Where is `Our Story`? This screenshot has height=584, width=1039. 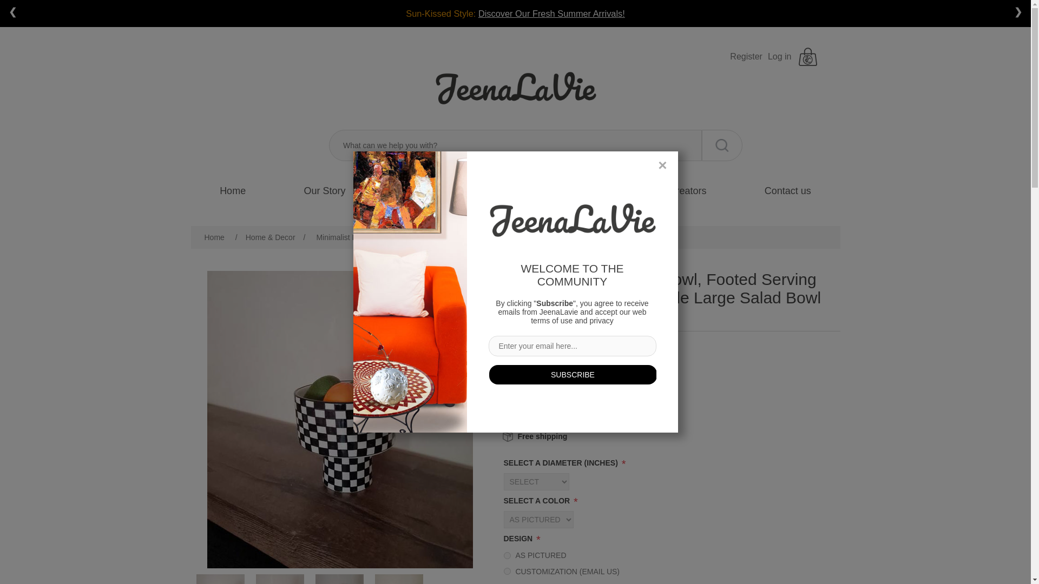
Our Story is located at coordinates (325, 191).